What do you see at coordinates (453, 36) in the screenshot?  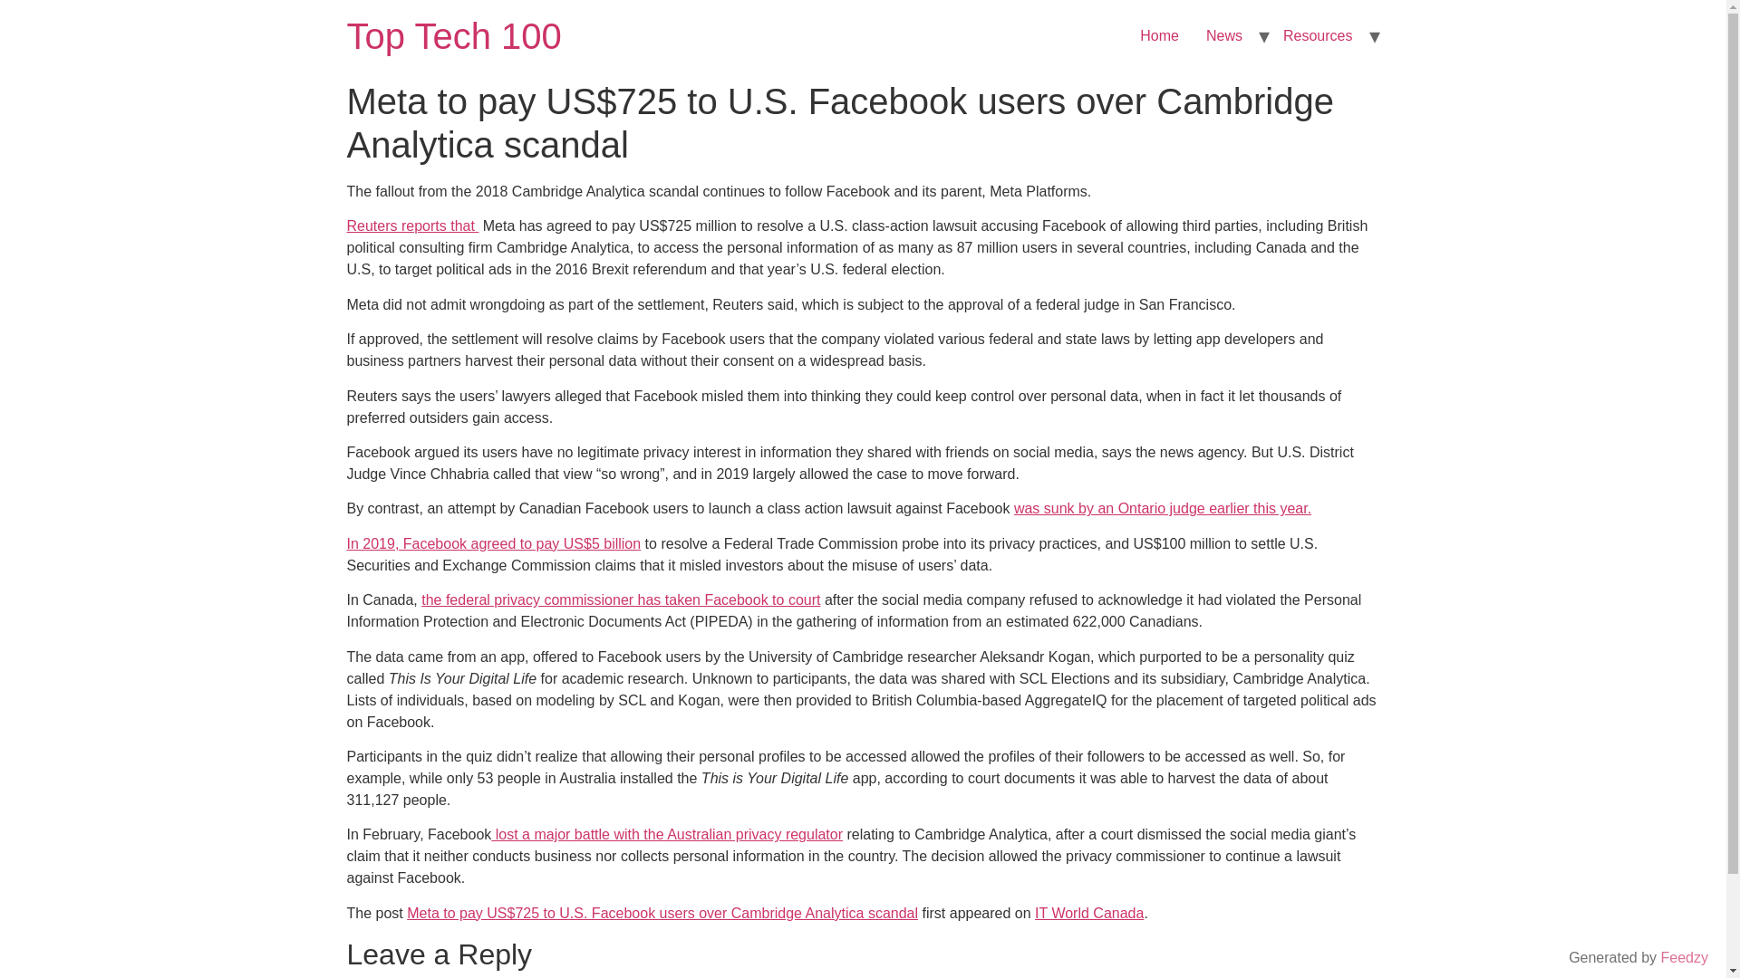 I see `Home` at bounding box center [453, 36].